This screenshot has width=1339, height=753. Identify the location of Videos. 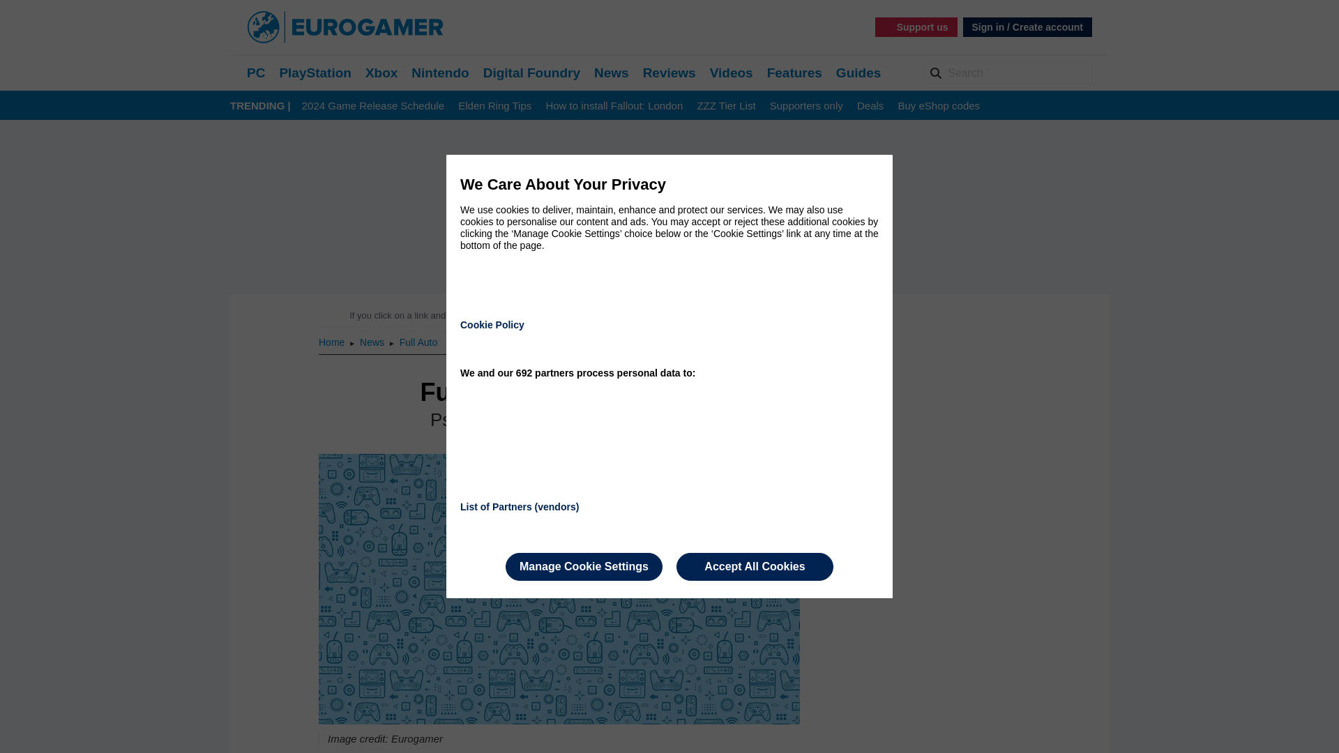
(731, 73).